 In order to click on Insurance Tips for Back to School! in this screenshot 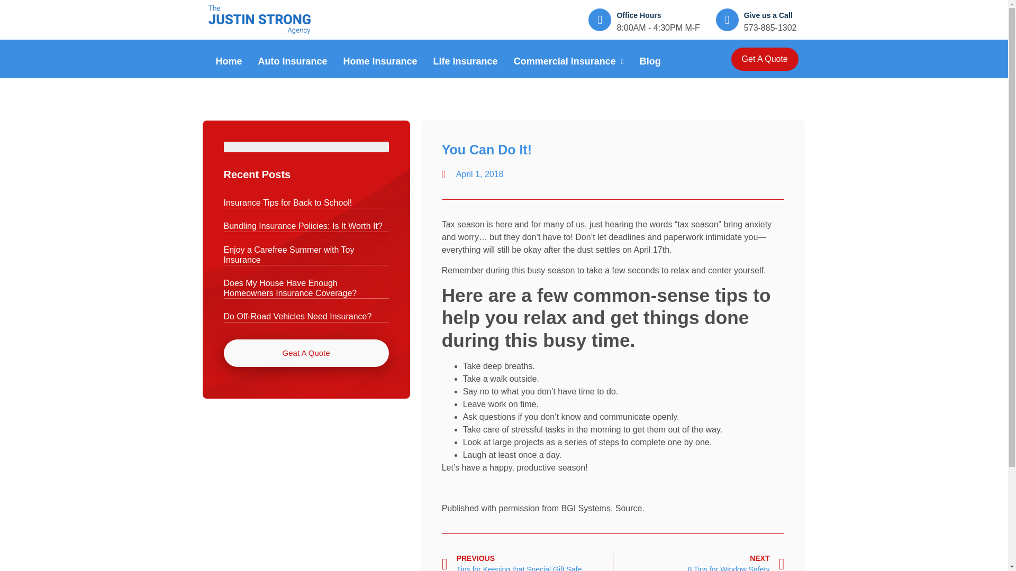, I will do `click(287, 202)`.